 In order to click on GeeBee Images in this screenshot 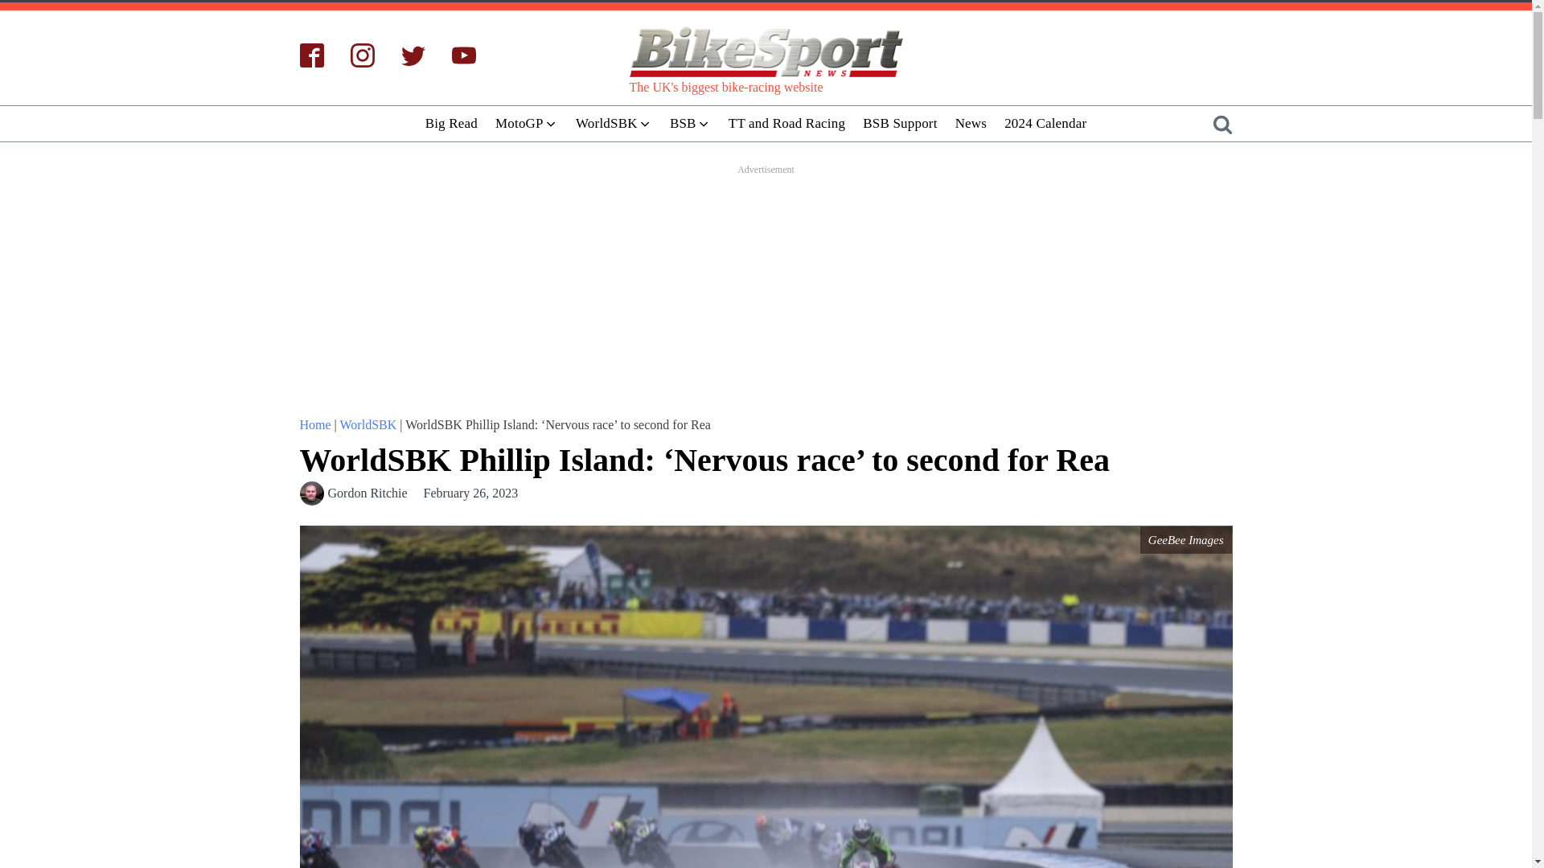, I will do `click(1186, 540)`.